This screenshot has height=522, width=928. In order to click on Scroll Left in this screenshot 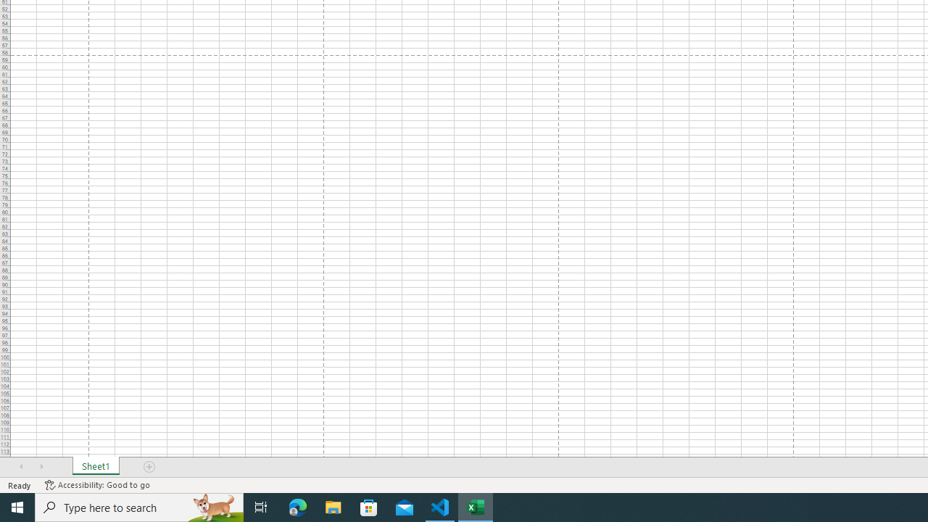, I will do `click(21, 467)`.